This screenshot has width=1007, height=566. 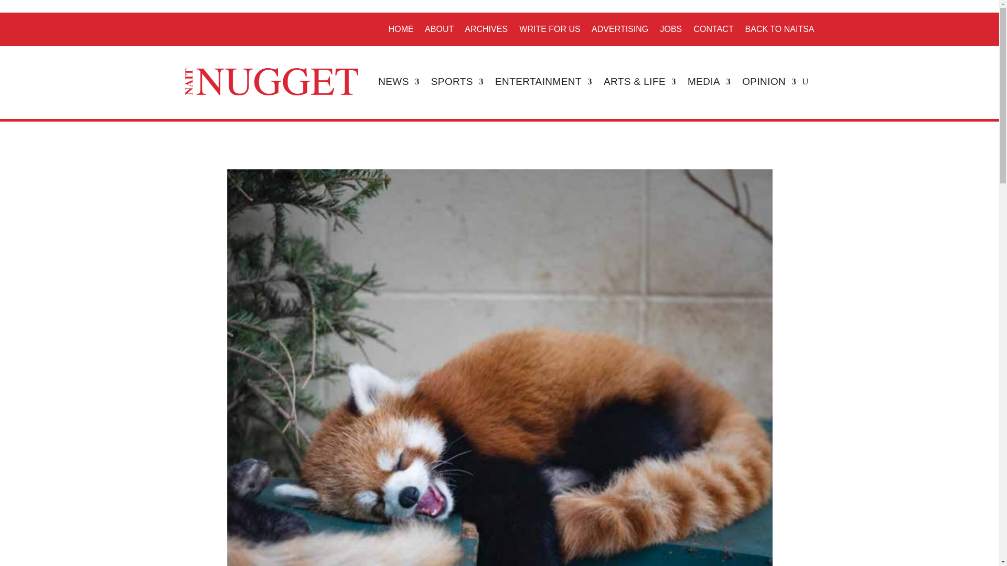 I want to click on MEDIA, so click(x=709, y=82).